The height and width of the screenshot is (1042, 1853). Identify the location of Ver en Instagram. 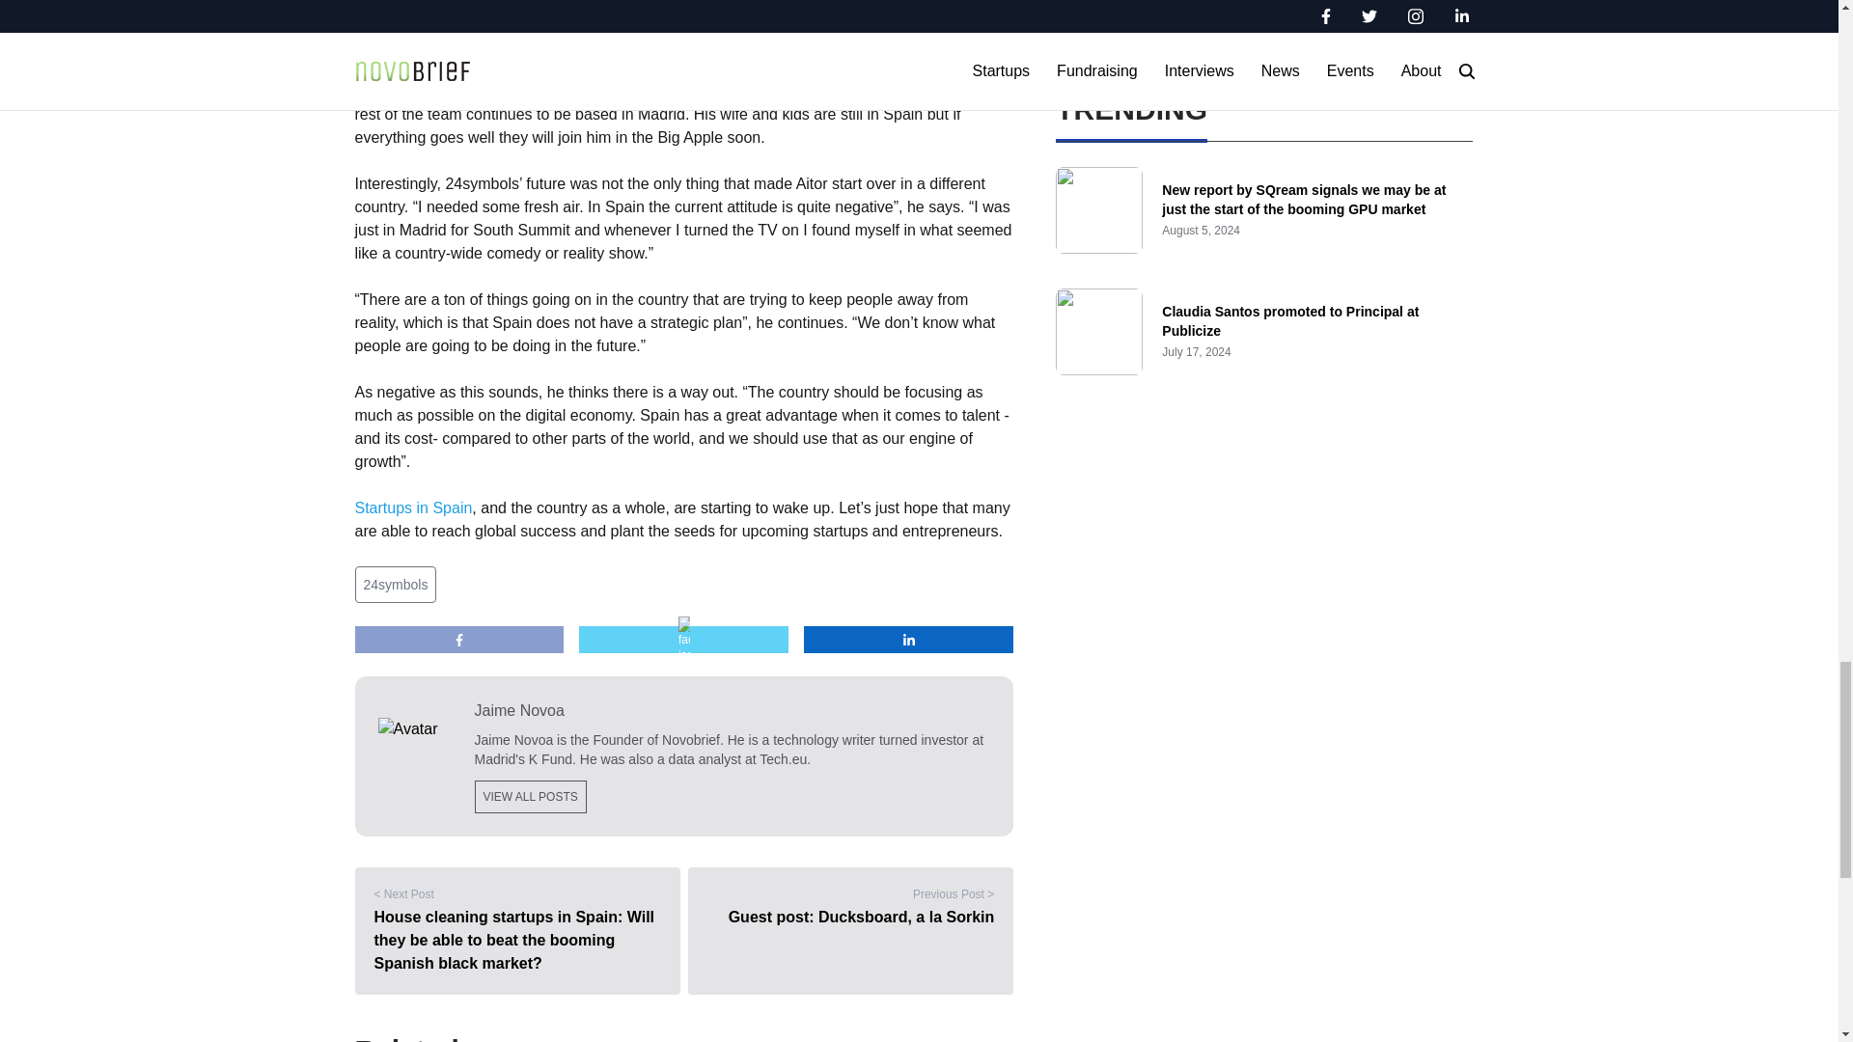
(684, 34).